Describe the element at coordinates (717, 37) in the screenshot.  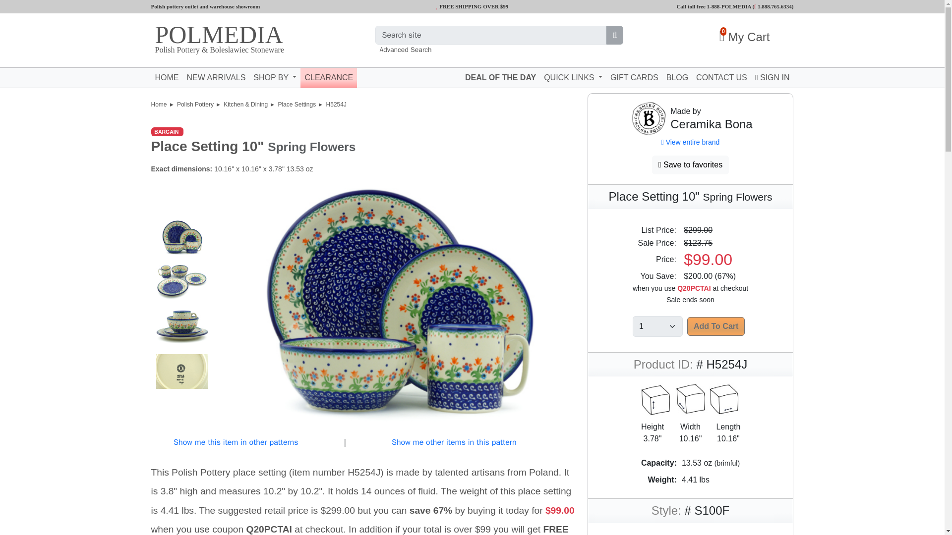
I see `click to go to front page` at that location.